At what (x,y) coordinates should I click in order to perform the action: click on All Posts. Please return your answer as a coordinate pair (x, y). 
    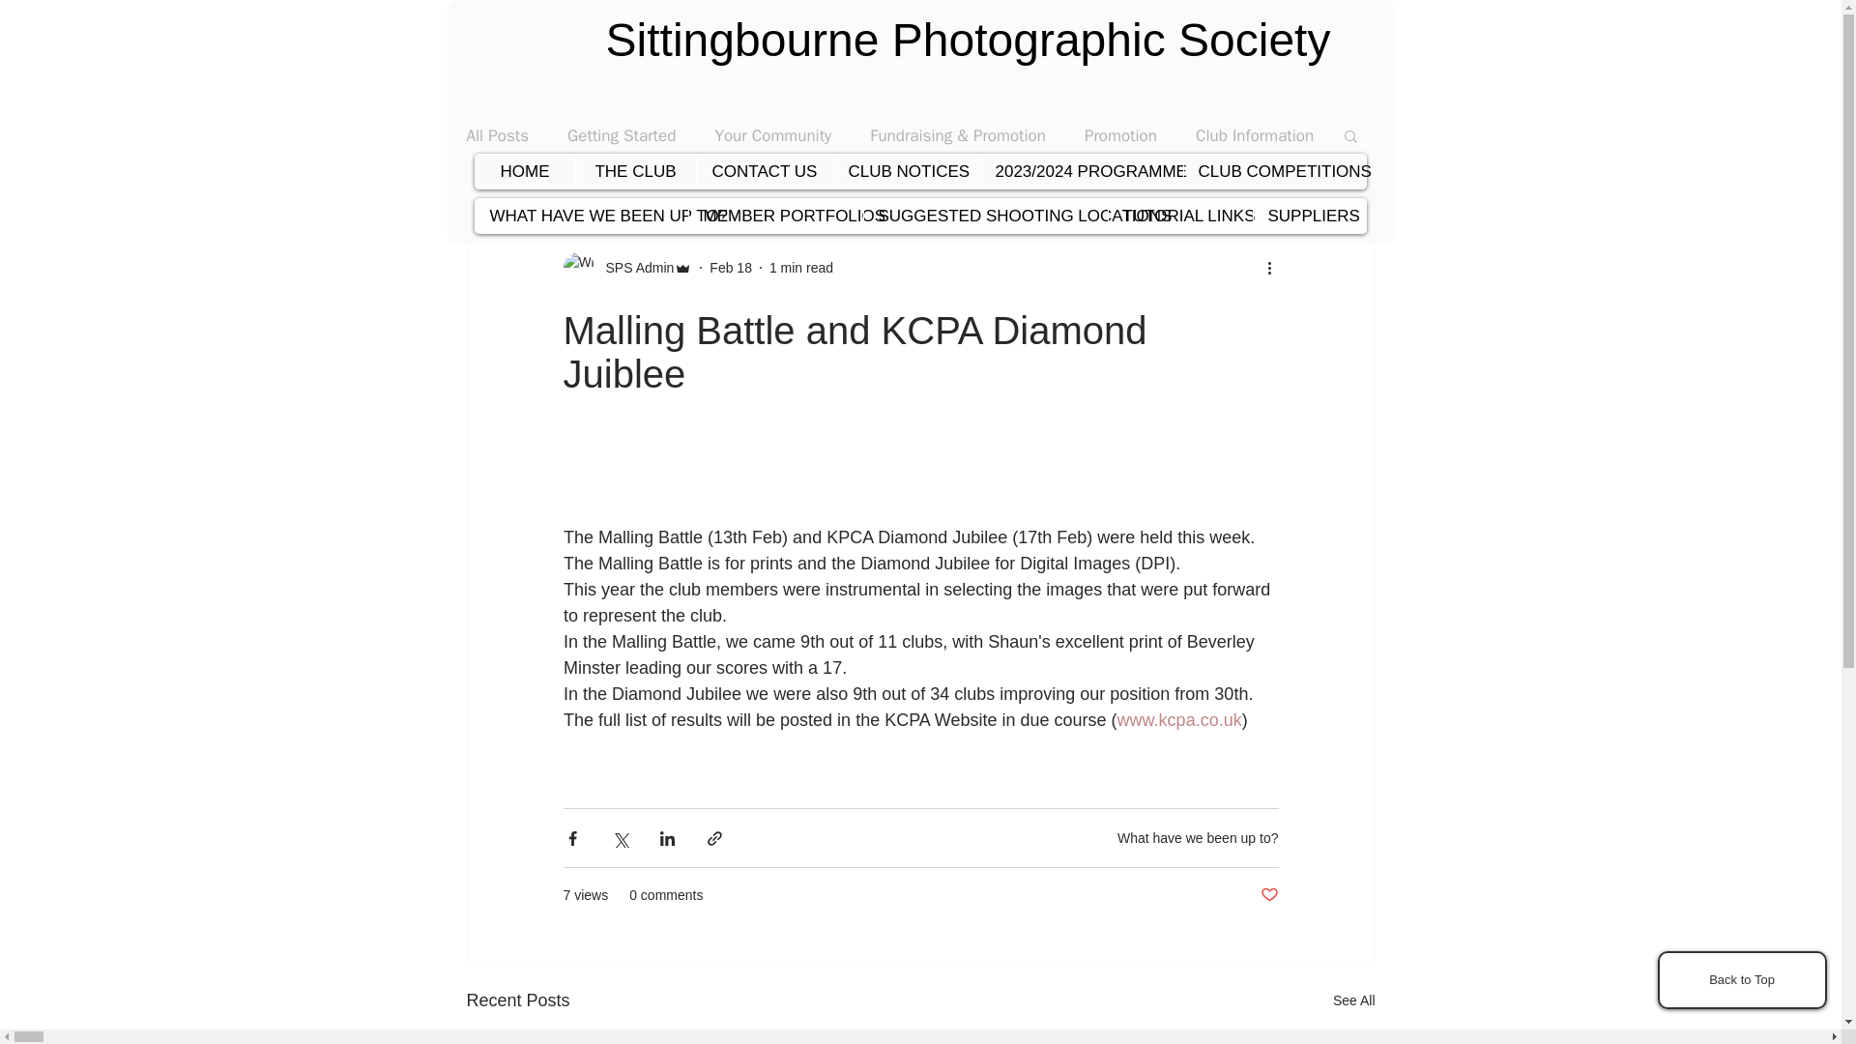
    Looking at the image, I should click on (497, 135).